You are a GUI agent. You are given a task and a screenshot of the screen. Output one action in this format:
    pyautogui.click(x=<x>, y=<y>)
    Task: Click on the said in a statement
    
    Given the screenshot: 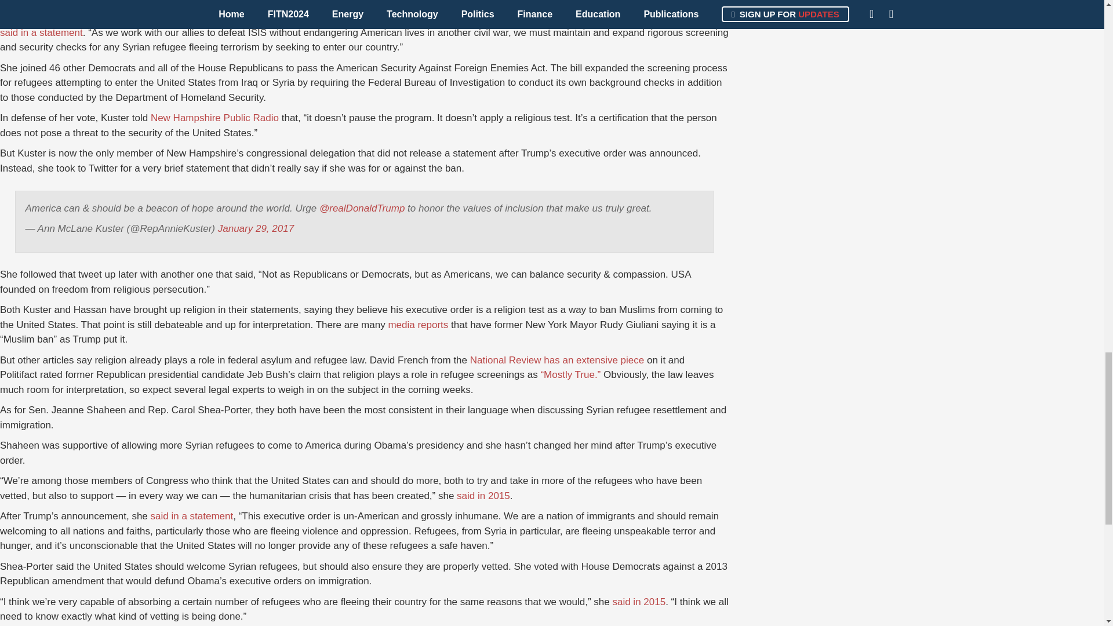 What is the action you would take?
    pyautogui.click(x=41, y=32)
    